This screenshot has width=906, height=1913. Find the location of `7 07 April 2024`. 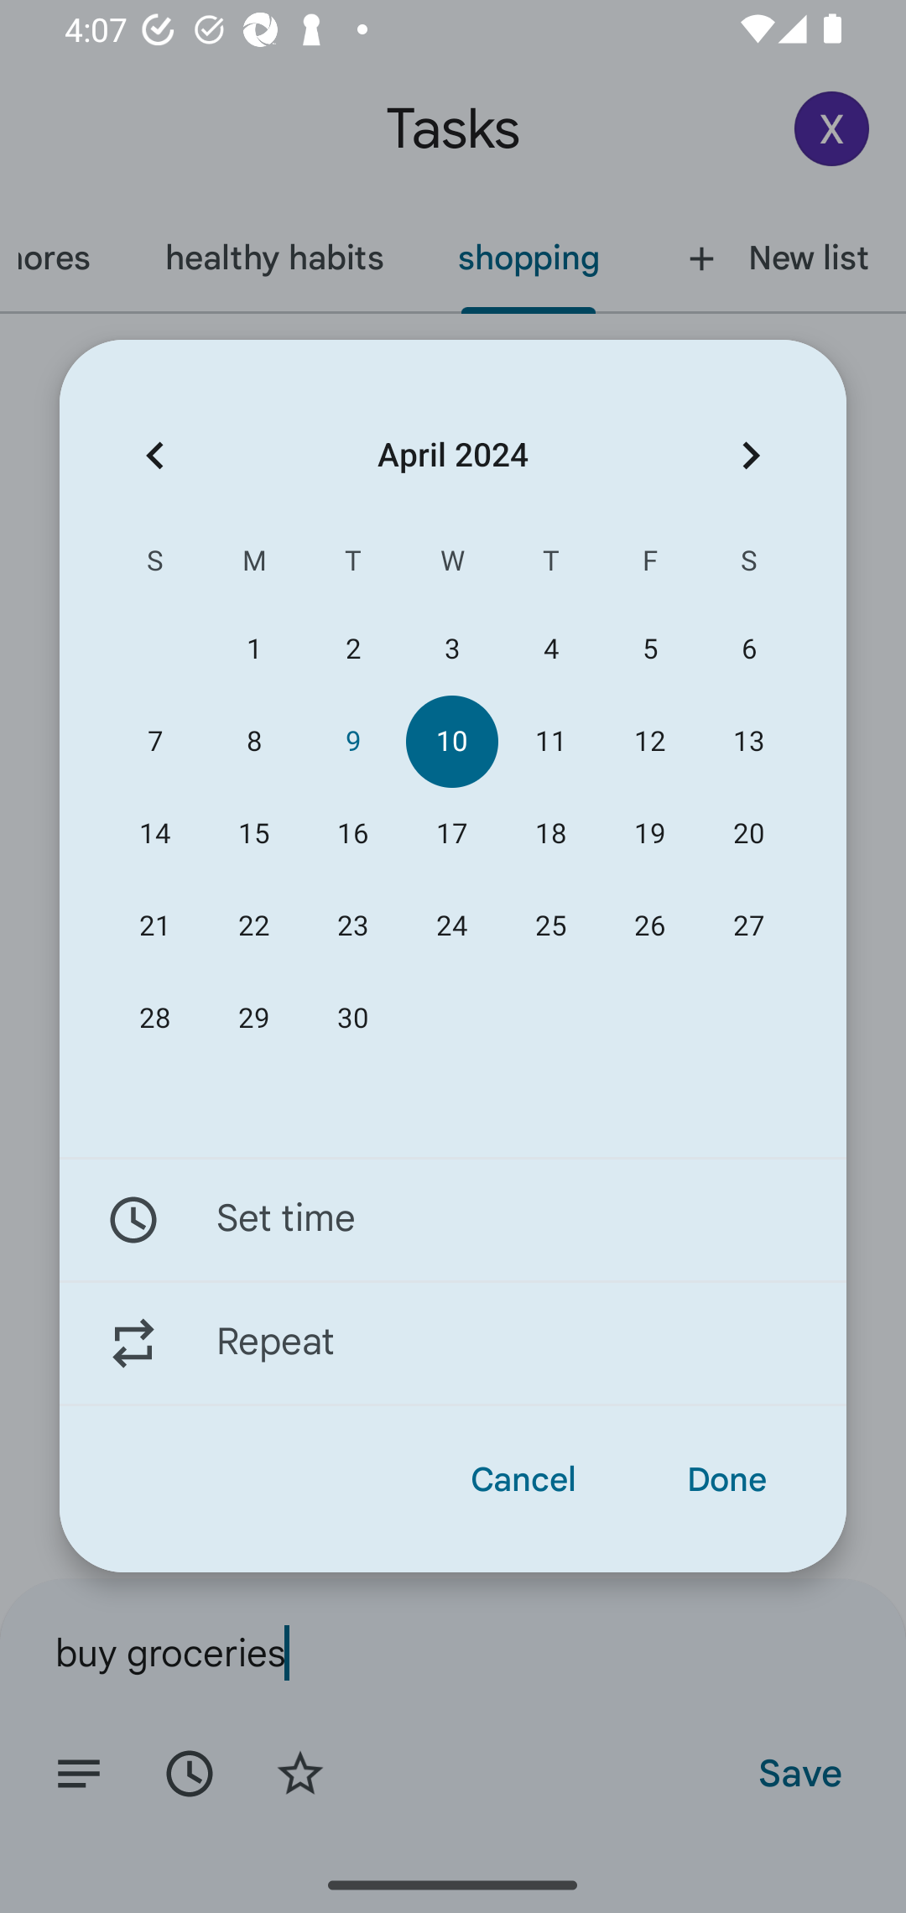

7 07 April 2024 is located at coordinates (155, 742).